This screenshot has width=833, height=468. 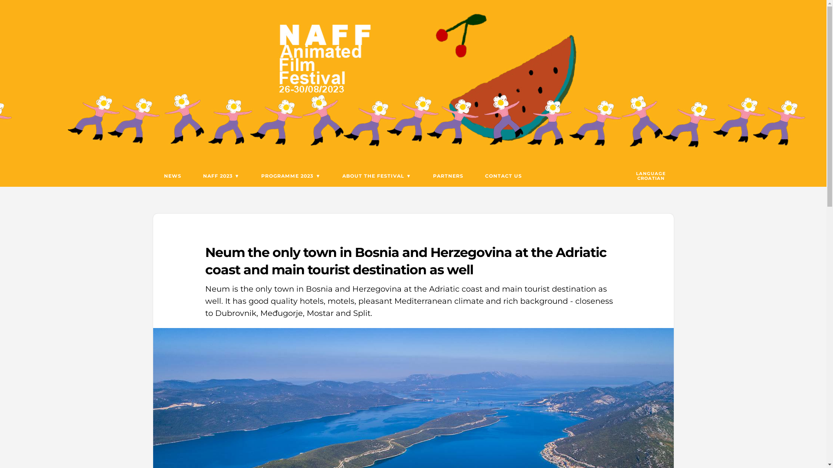 What do you see at coordinates (172, 176) in the screenshot?
I see `NEWS` at bounding box center [172, 176].